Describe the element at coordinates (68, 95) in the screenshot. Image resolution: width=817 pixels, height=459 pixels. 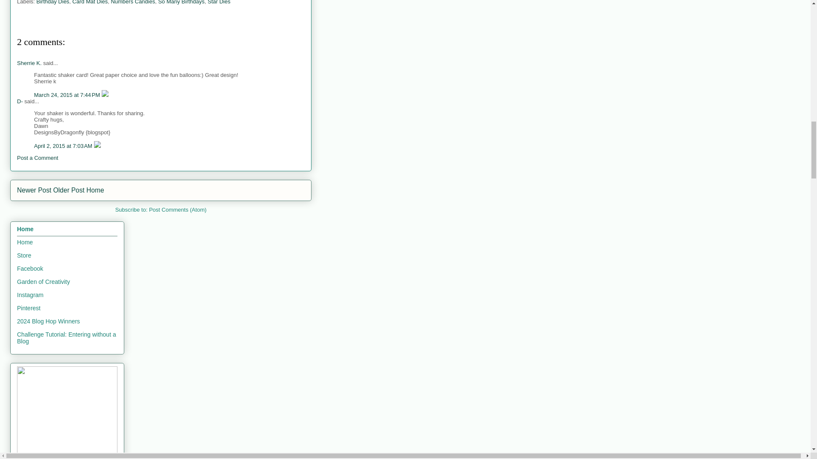
I see `comment permalink` at that location.